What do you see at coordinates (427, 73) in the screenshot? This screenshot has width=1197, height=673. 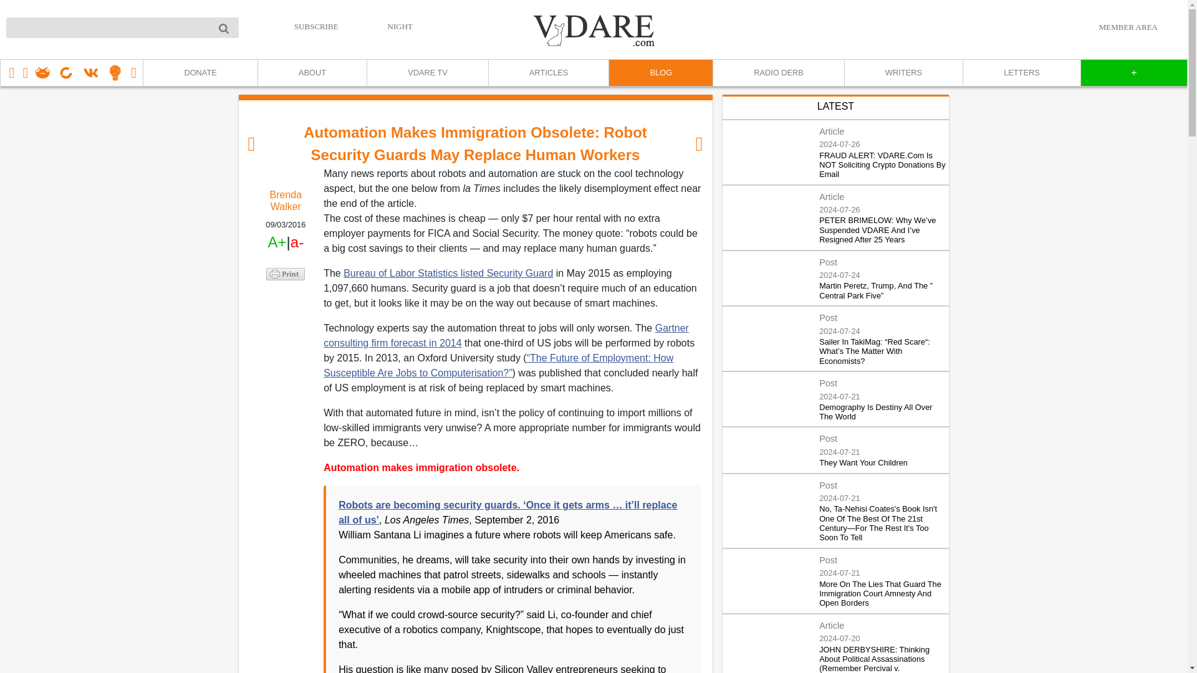 I see `VDARE TV` at bounding box center [427, 73].